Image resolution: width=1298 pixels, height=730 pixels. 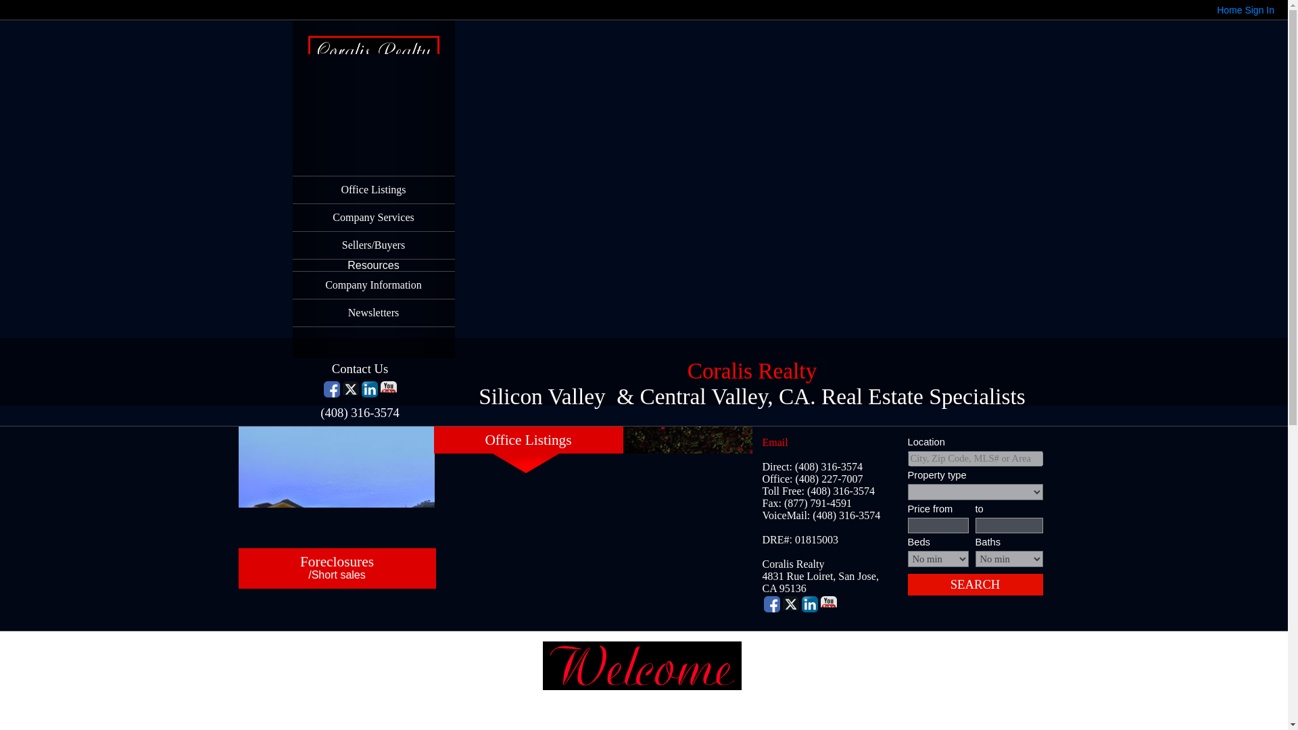 I want to click on Linked-In, so click(x=369, y=389).